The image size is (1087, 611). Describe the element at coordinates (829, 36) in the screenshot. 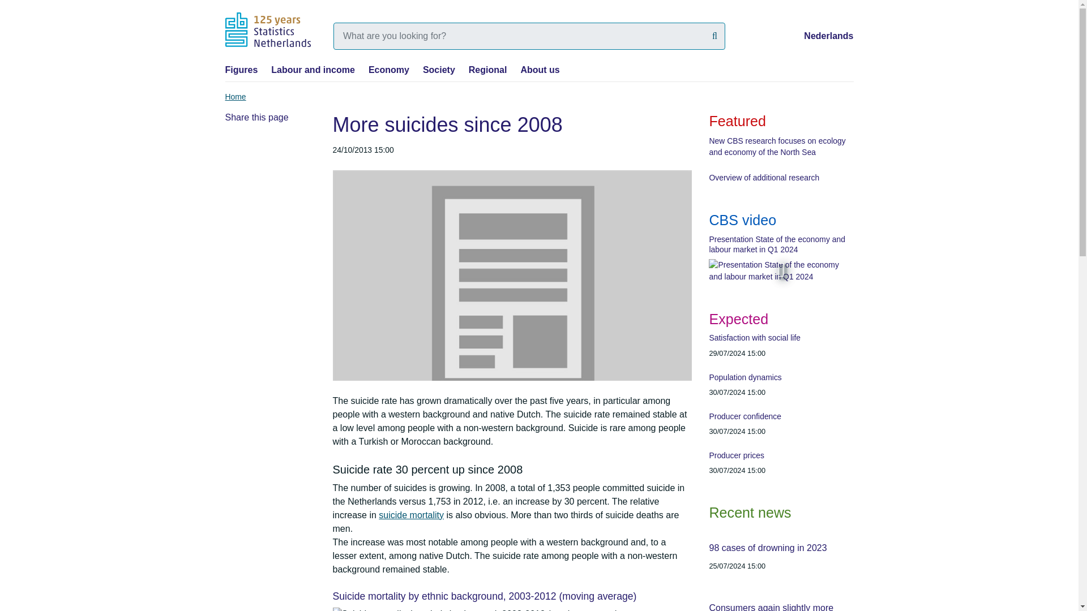

I see `Nederlands` at that location.